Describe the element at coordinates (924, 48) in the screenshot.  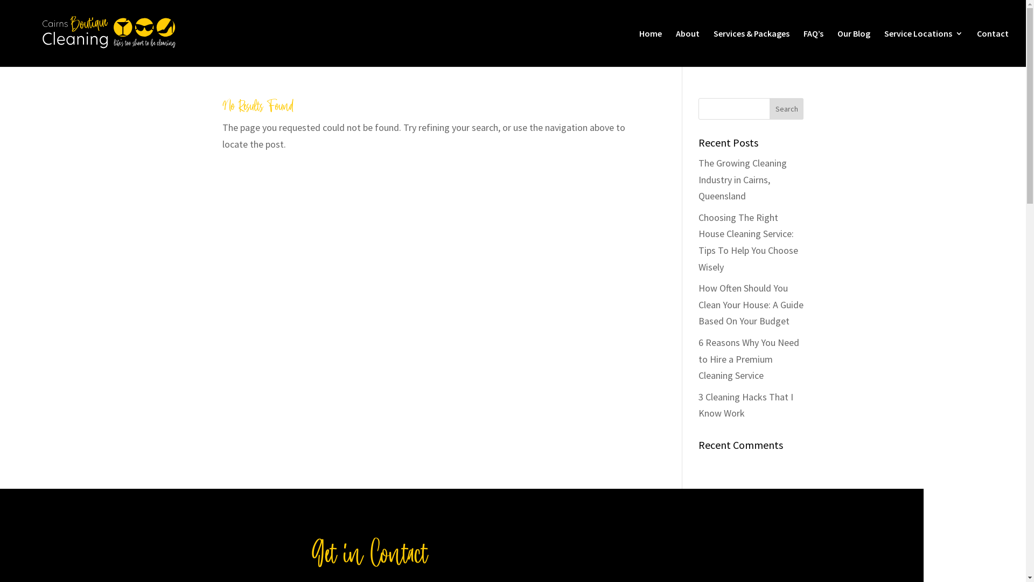
I see `Service Locations` at that location.